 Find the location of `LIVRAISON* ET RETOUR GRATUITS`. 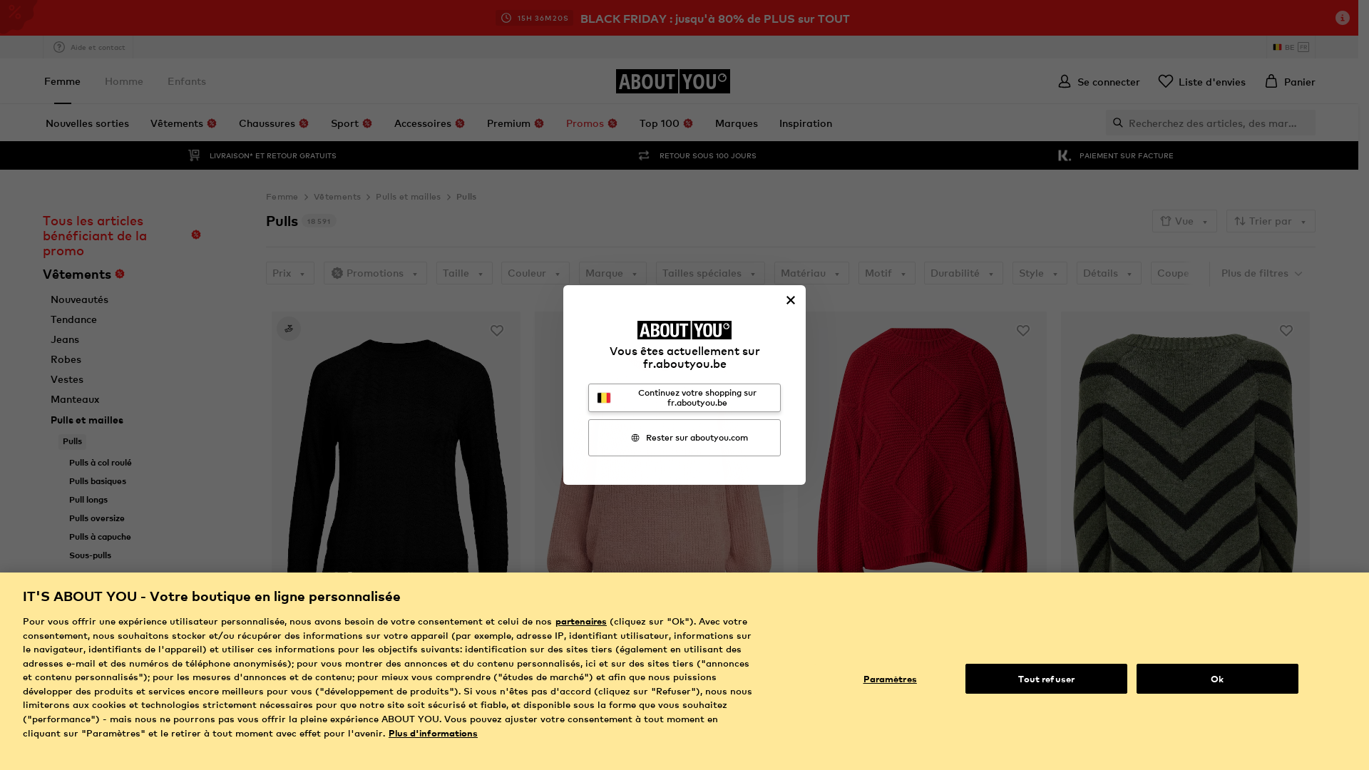

LIVRAISON* ET RETOUR GRATUITS is located at coordinates (261, 155).